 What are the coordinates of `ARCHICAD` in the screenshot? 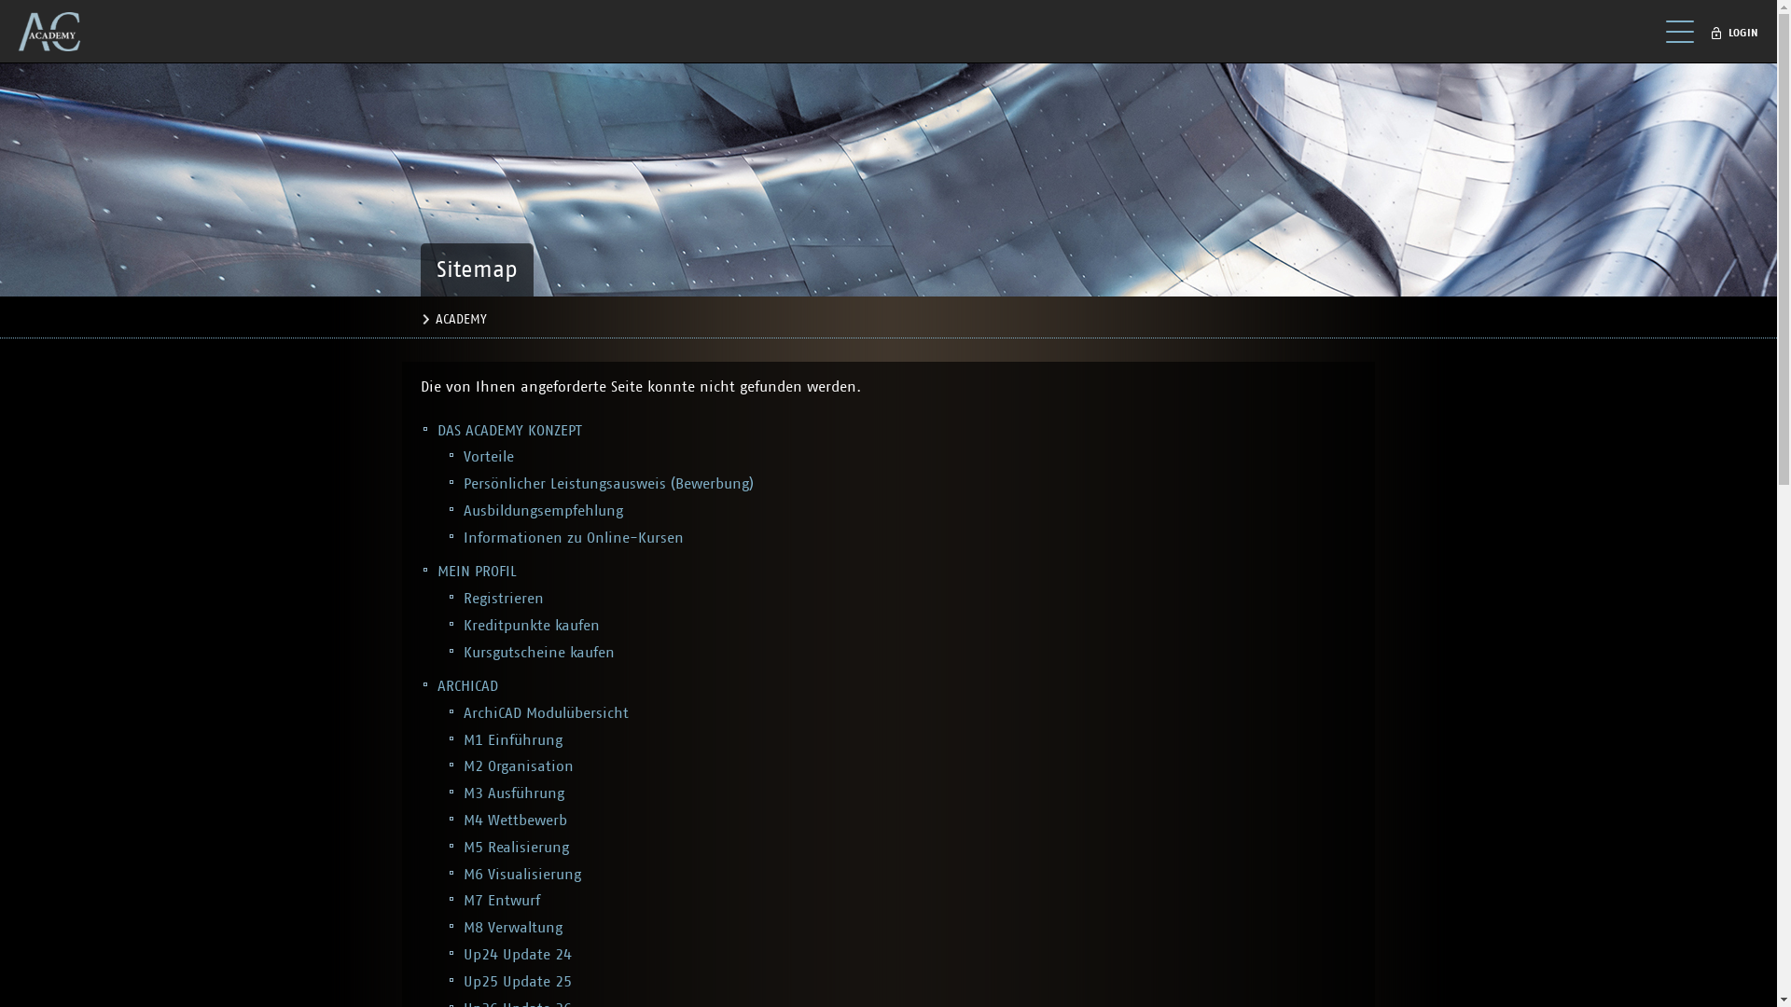 It's located at (468, 686).